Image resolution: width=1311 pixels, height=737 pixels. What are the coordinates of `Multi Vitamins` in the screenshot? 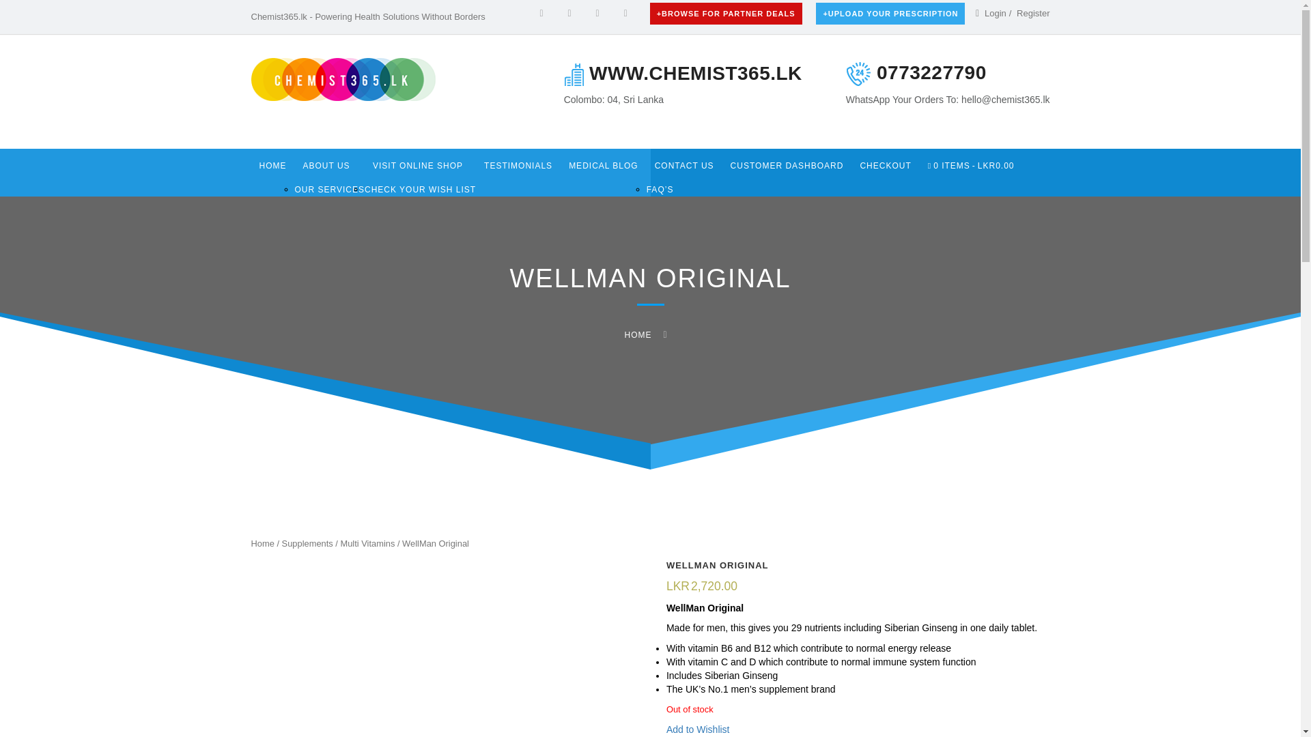 It's located at (367, 543).